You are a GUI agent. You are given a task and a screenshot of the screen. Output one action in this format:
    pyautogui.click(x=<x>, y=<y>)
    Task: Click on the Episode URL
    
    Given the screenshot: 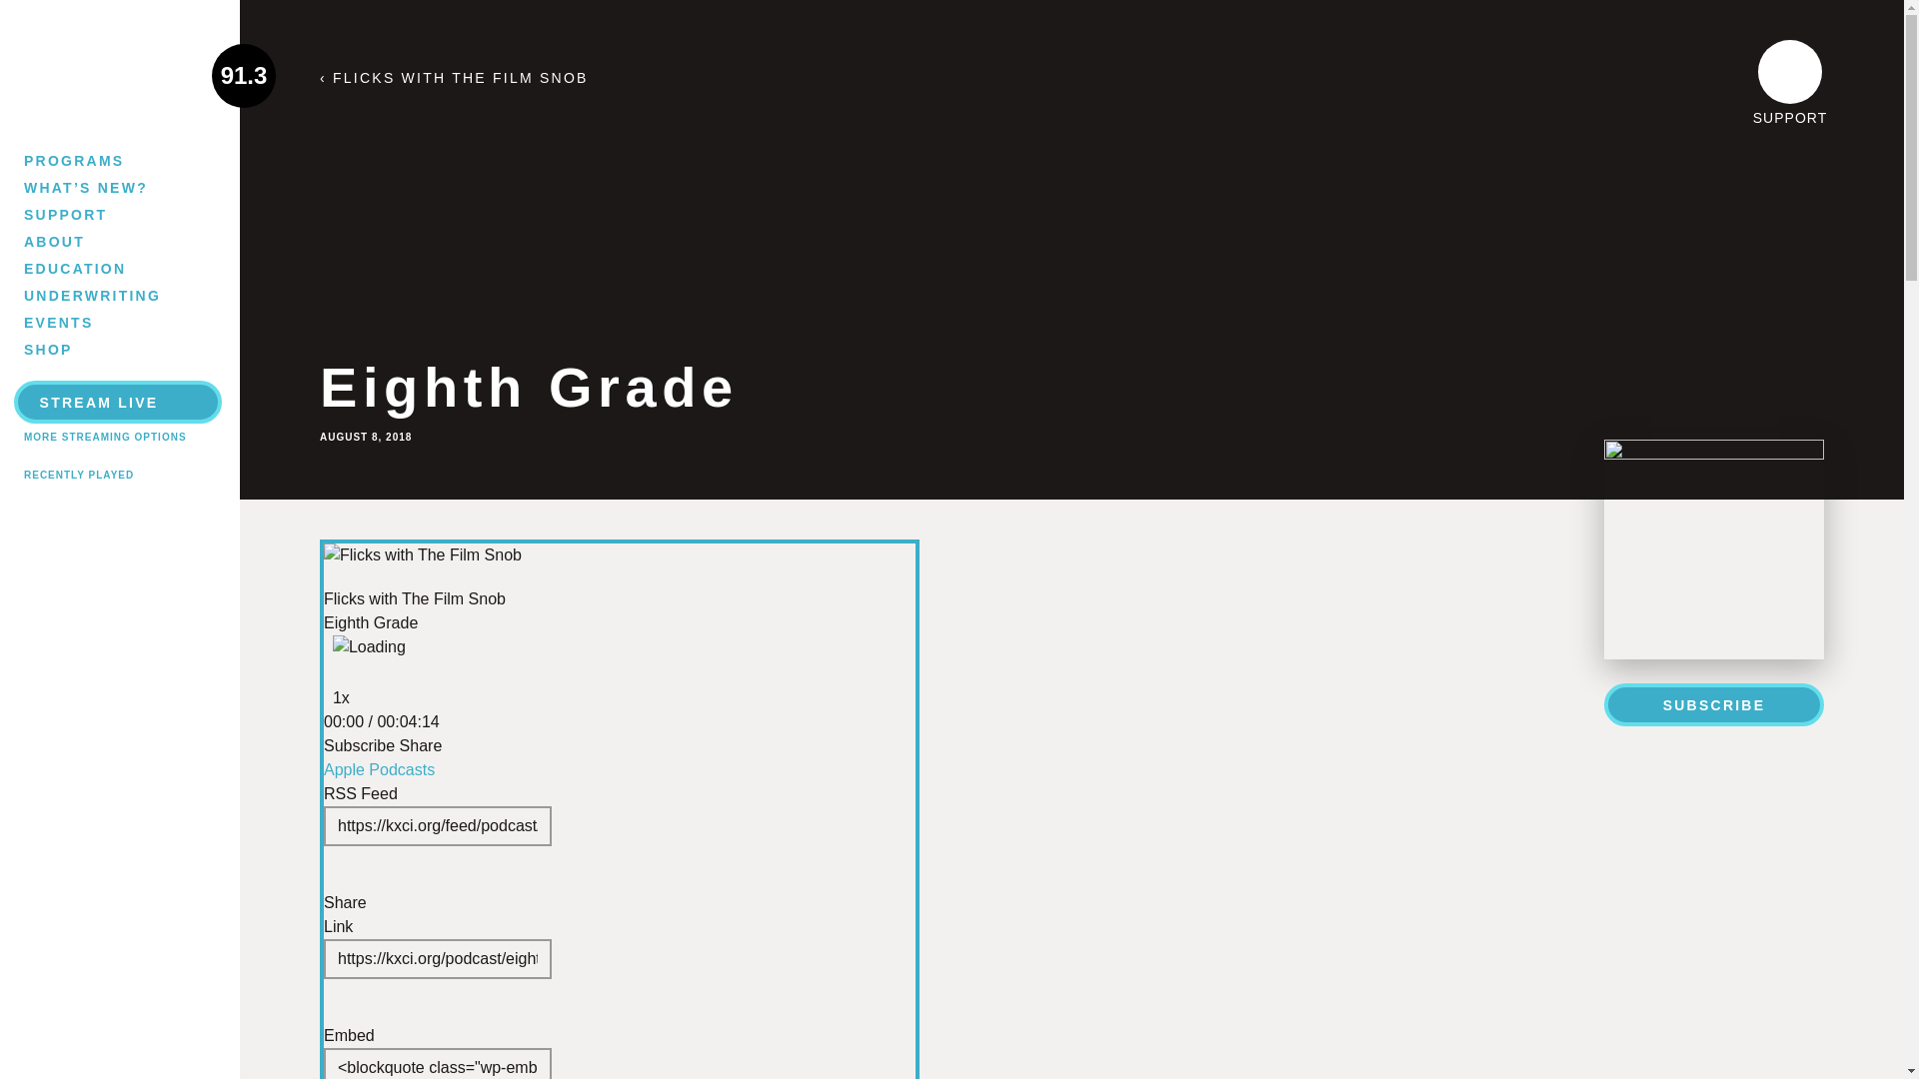 What is the action you would take?
    pyautogui.click(x=438, y=958)
    